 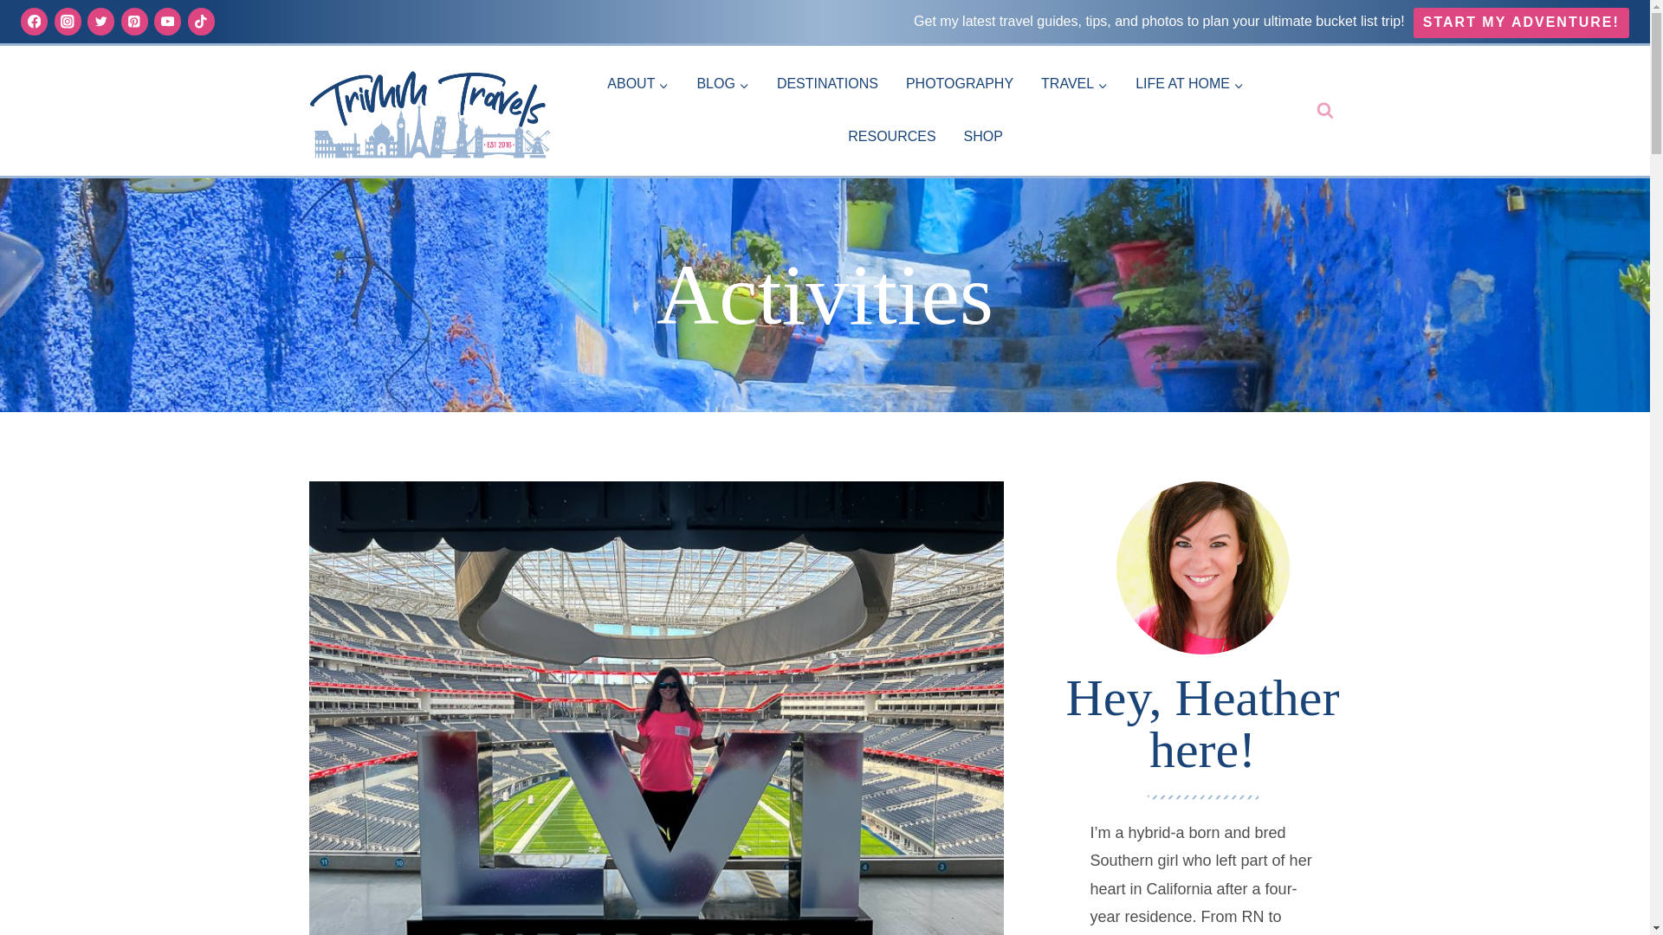 I want to click on TRAVEL, so click(x=1074, y=84).